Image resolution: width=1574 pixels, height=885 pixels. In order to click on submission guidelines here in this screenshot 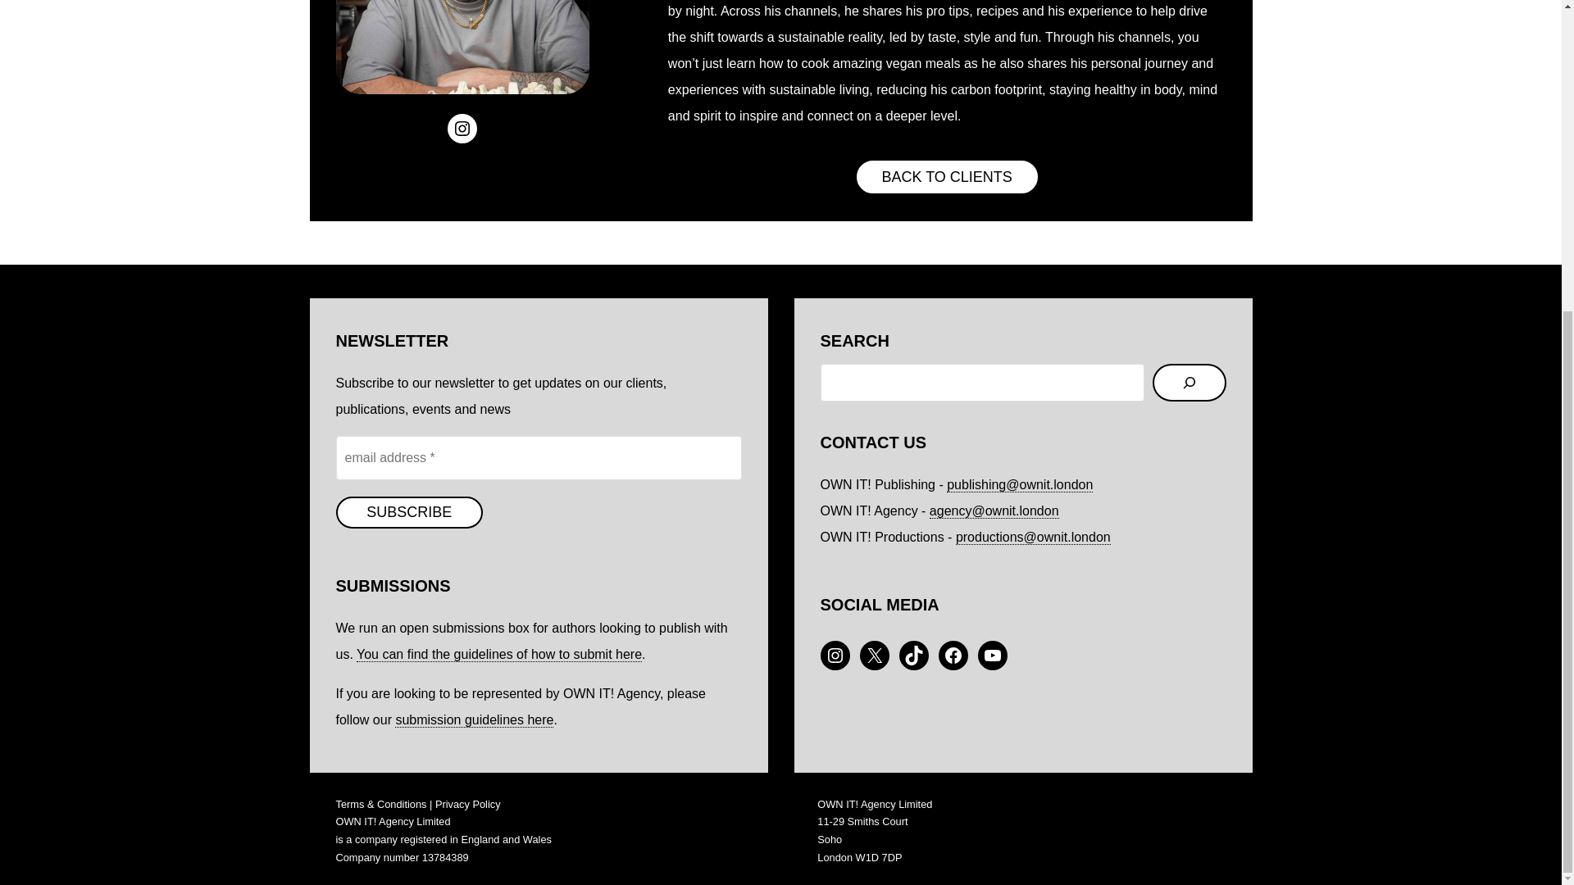, I will do `click(474, 719)`.